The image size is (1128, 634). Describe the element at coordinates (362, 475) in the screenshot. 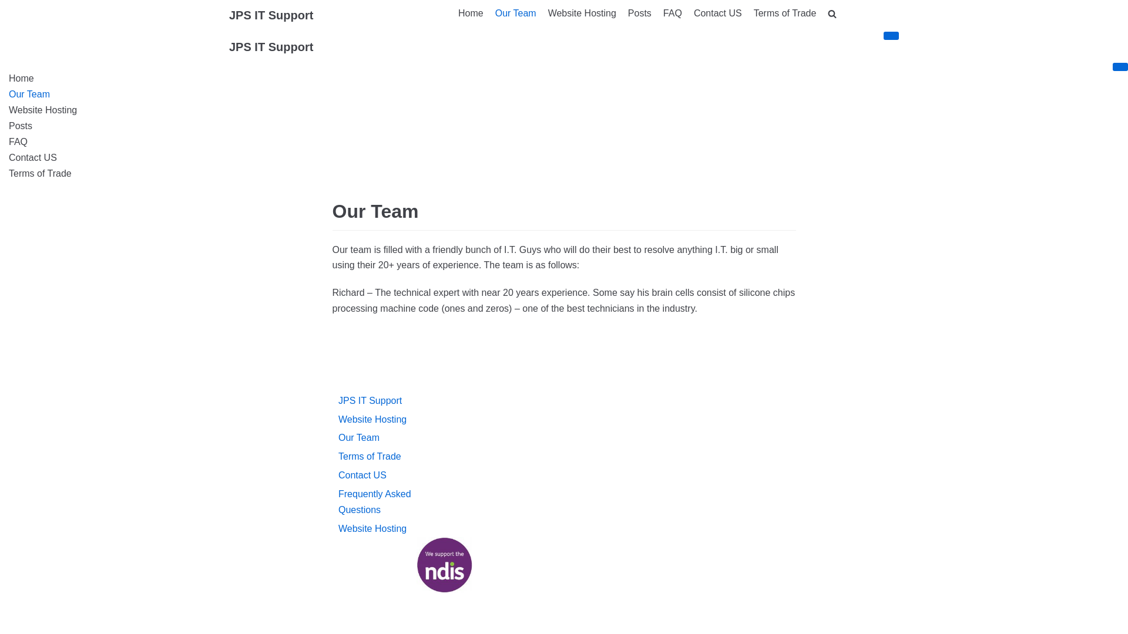

I see `Contact US` at that location.